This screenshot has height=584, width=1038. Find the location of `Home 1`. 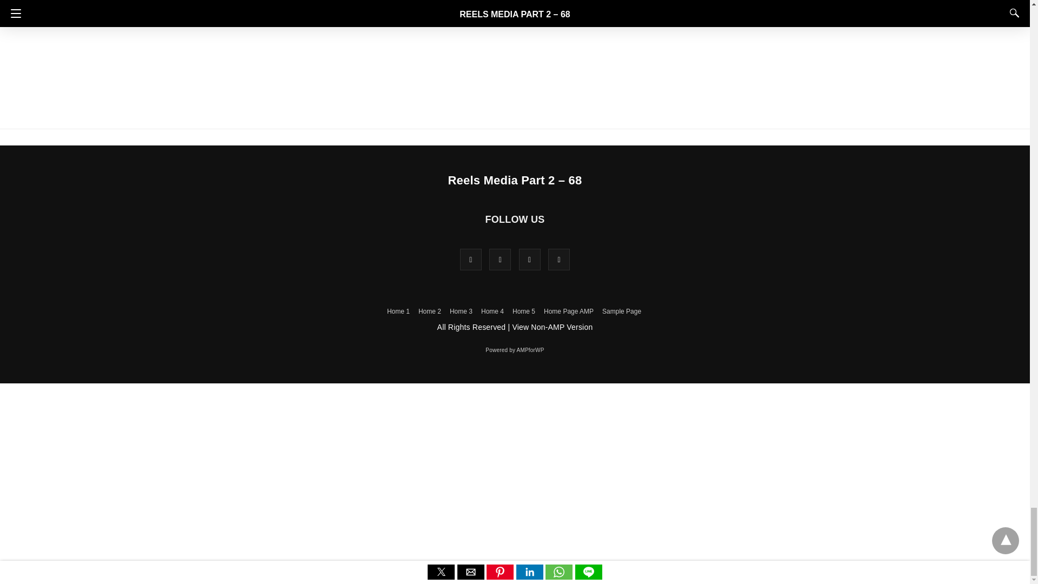

Home 1 is located at coordinates (398, 311).